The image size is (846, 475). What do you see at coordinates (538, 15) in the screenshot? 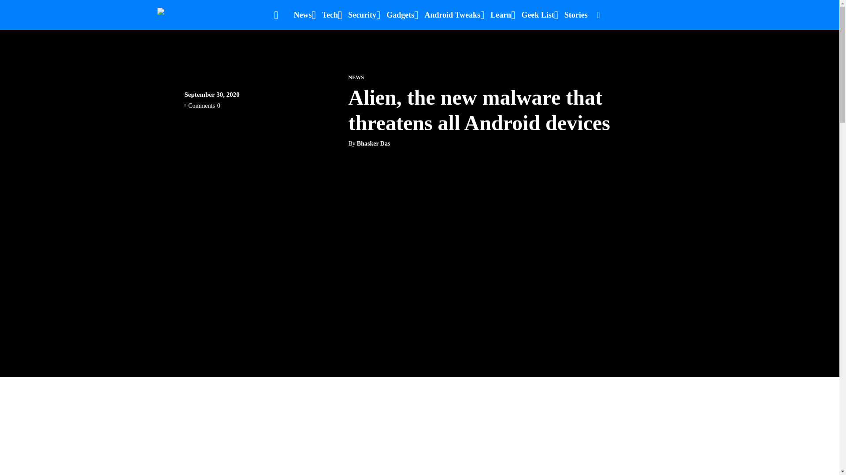
I see `Geek List` at bounding box center [538, 15].